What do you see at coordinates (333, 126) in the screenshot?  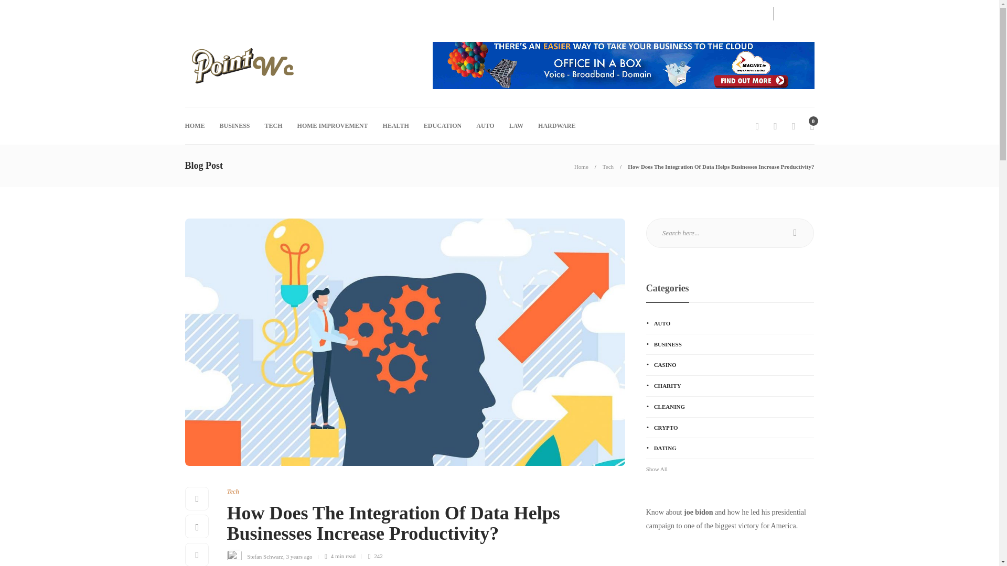 I see `HOME IMPROVEMENT` at bounding box center [333, 126].